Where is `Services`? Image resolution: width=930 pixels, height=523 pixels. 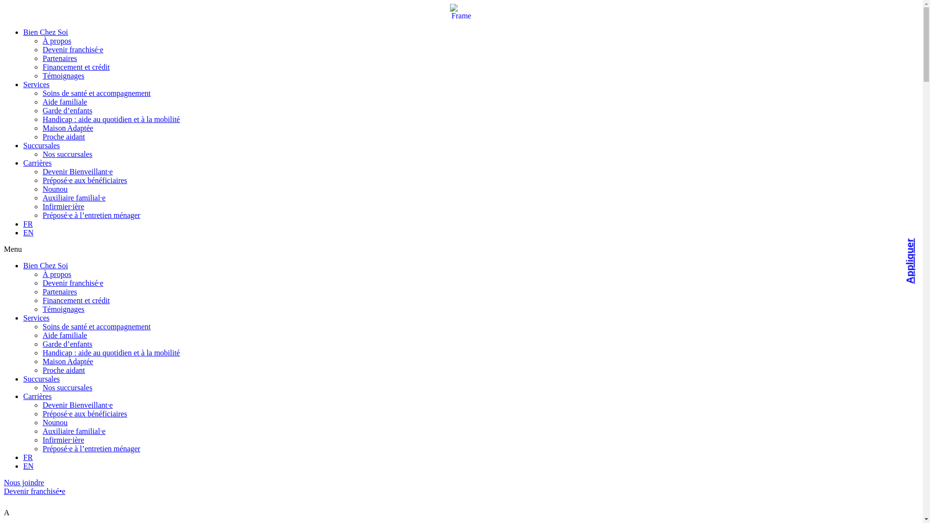
Services is located at coordinates (36, 84).